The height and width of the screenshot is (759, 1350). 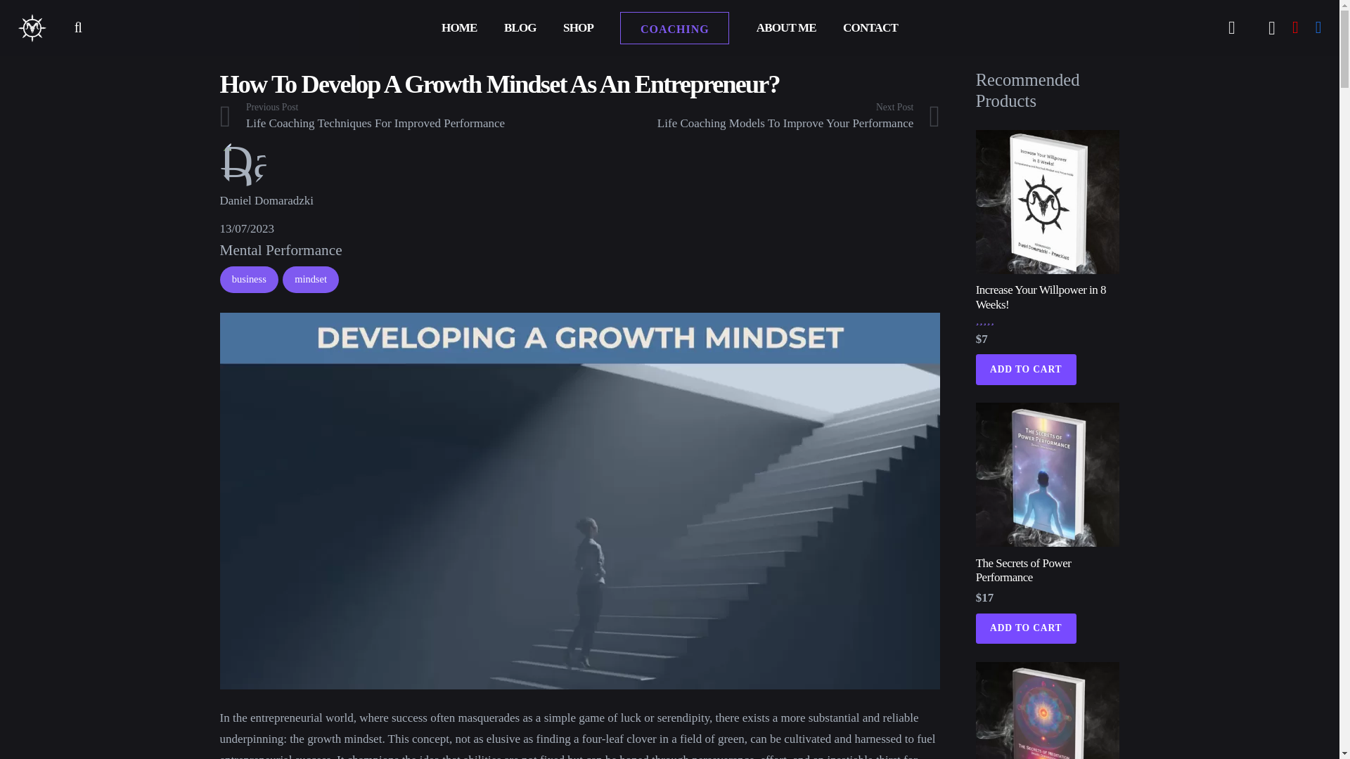 What do you see at coordinates (674, 28) in the screenshot?
I see `COACHING` at bounding box center [674, 28].